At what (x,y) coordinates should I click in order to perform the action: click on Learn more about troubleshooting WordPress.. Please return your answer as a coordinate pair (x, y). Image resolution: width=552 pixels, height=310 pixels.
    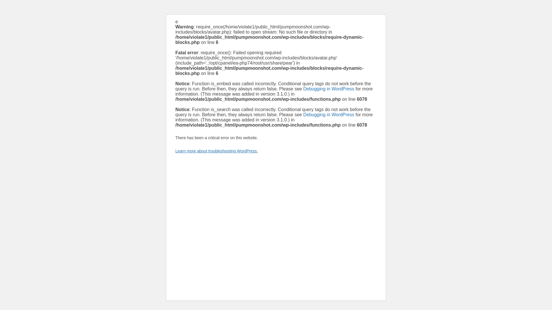
    Looking at the image, I should click on (216, 151).